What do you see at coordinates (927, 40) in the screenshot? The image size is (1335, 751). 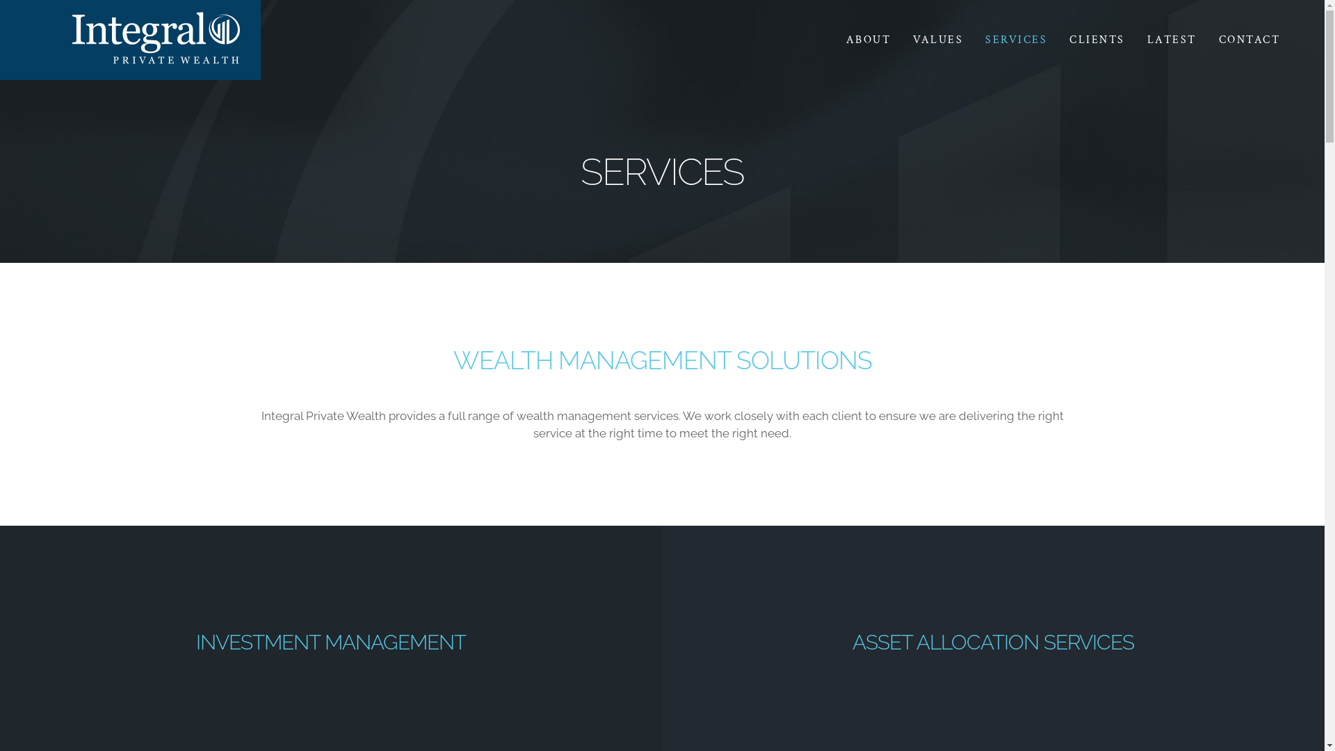 I see `VALUES` at bounding box center [927, 40].